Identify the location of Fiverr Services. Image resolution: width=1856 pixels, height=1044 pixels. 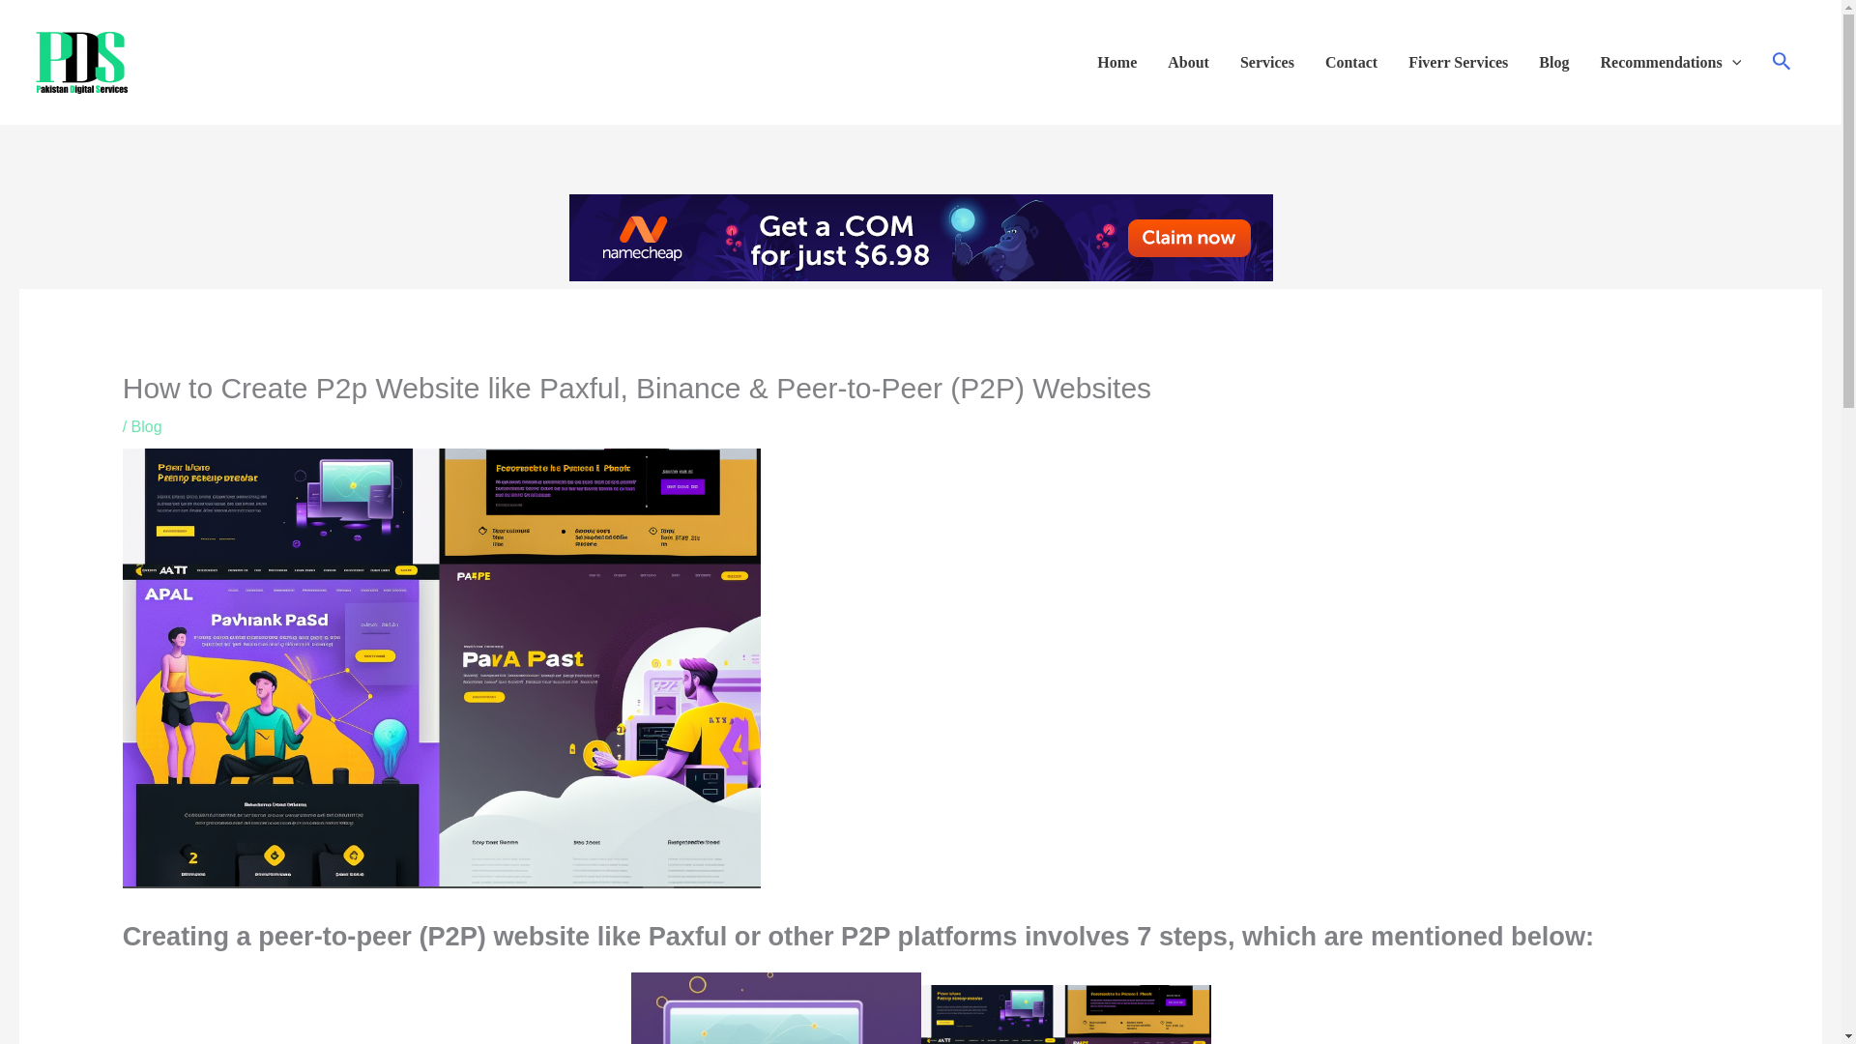
(1458, 62).